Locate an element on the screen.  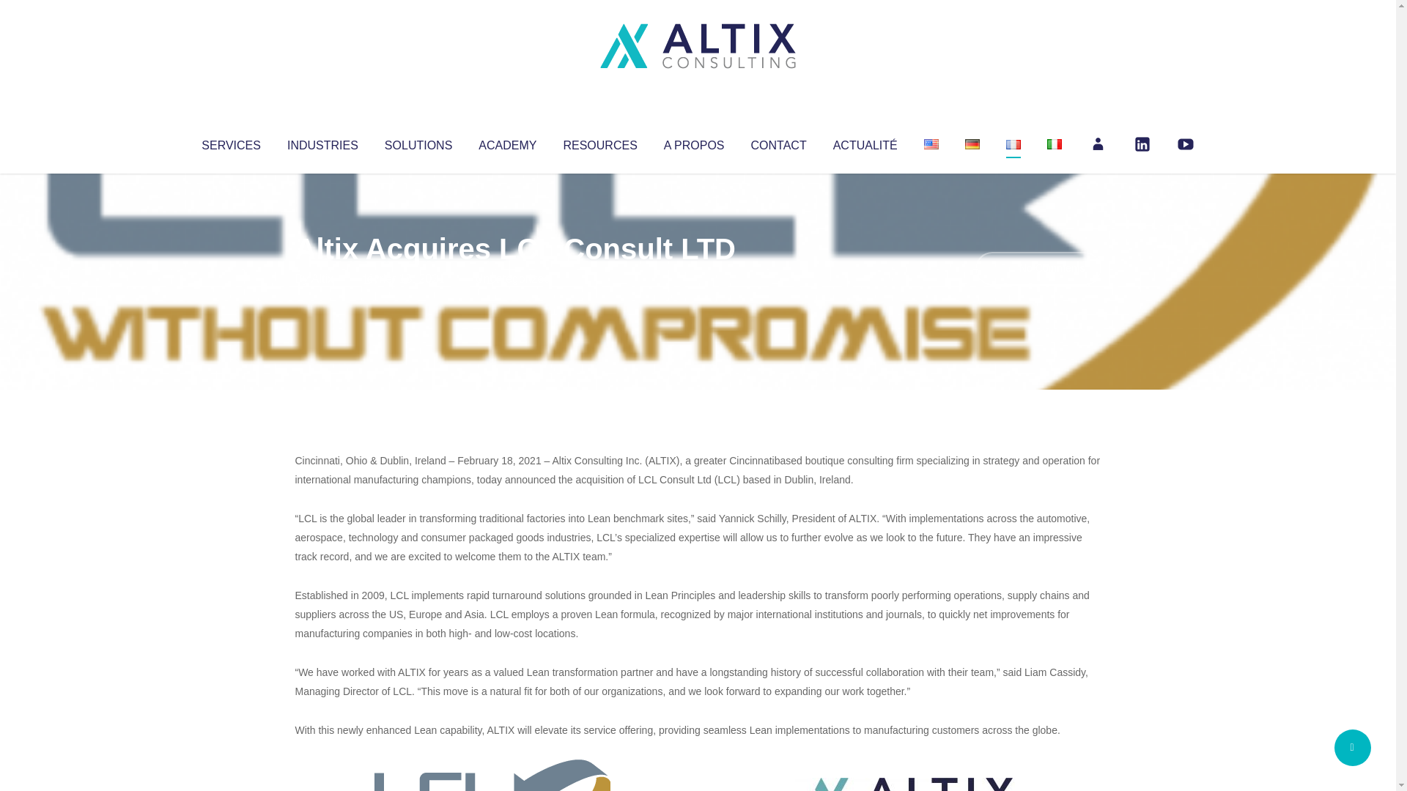
A PROPOS is located at coordinates (694, 142).